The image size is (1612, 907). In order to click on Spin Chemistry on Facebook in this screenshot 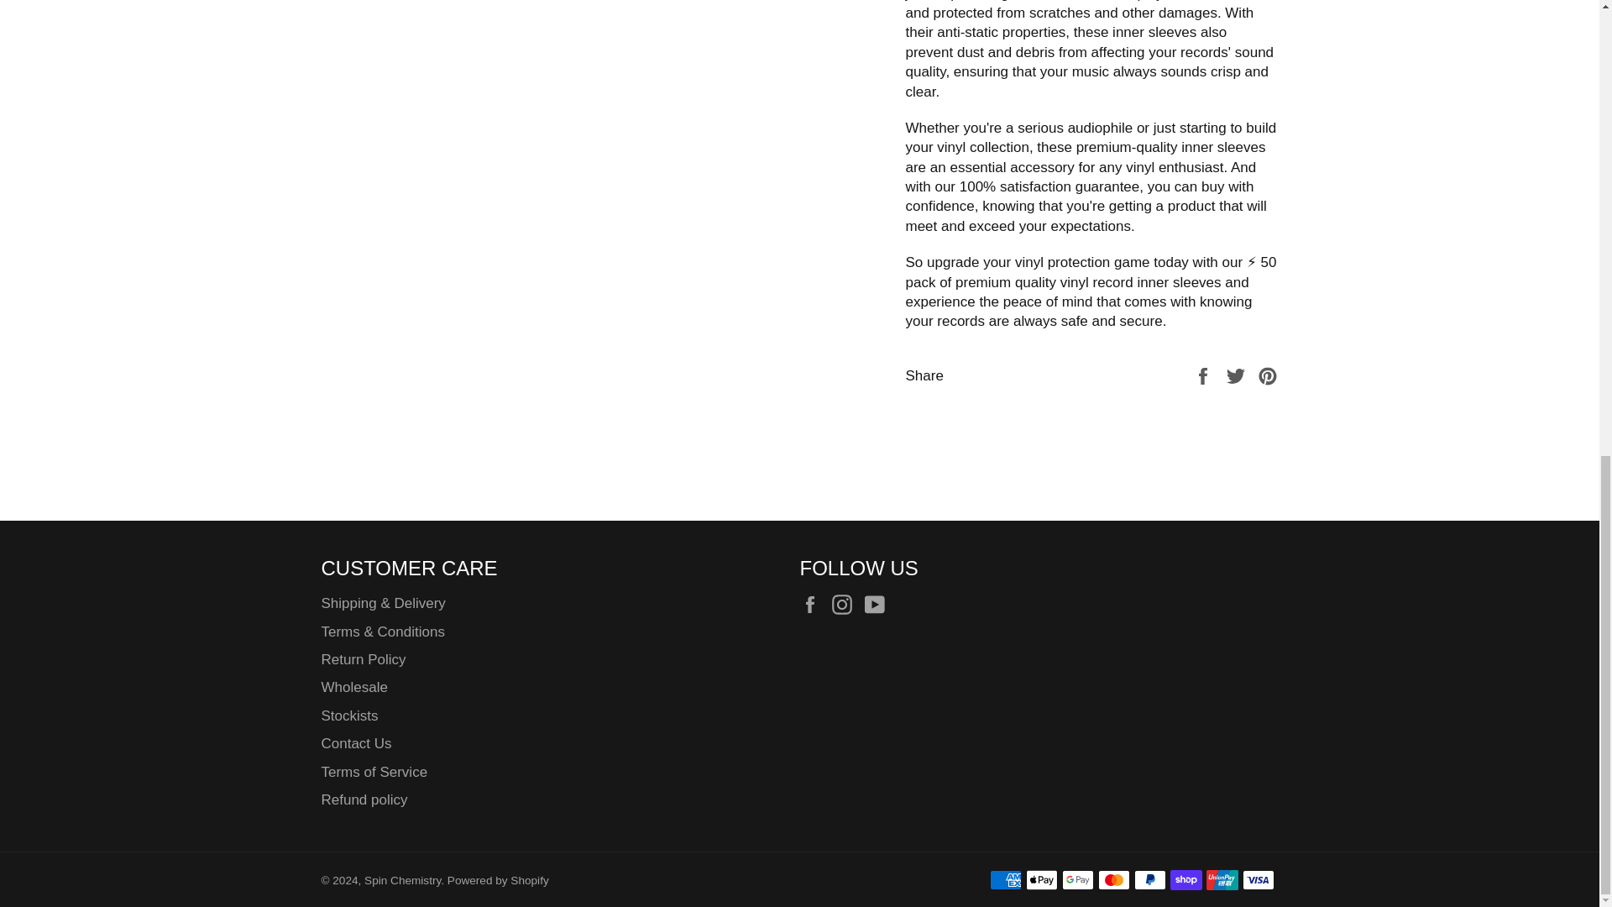, I will do `click(814, 605)`.